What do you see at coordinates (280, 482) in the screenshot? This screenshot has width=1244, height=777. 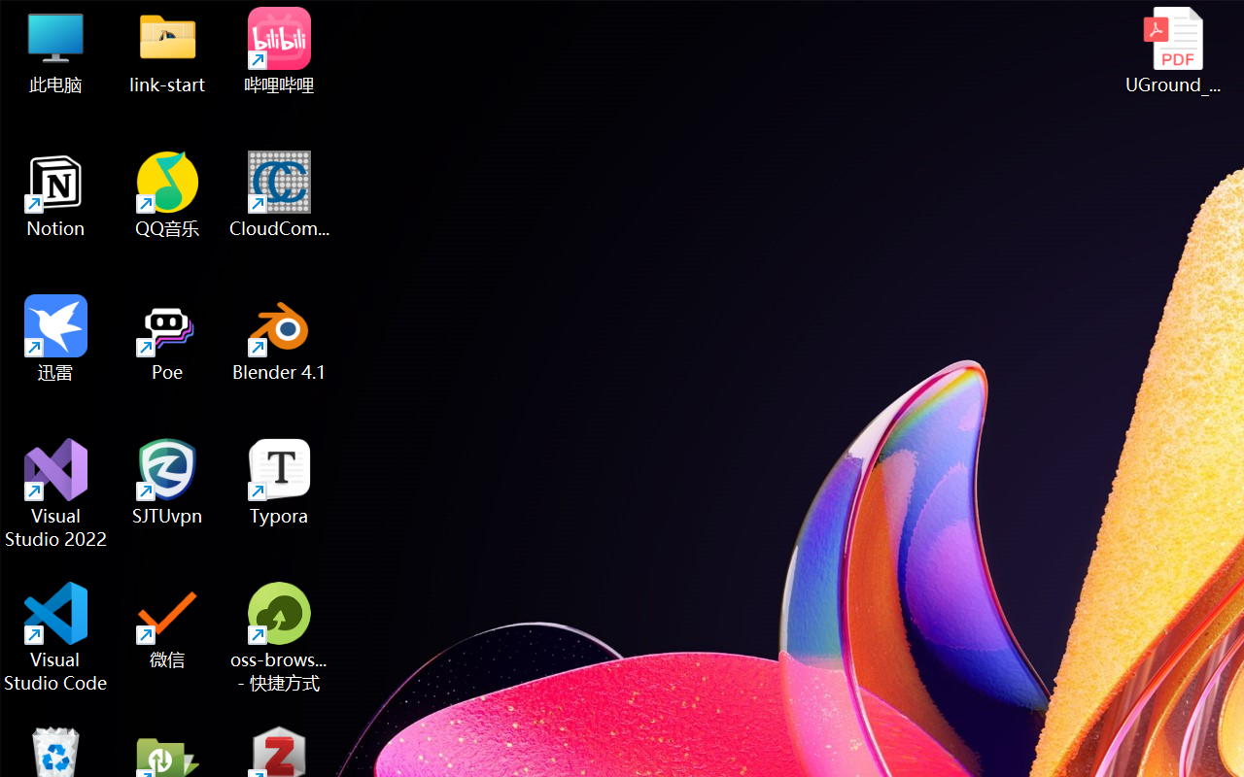 I see `Typora` at bounding box center [280, 482].